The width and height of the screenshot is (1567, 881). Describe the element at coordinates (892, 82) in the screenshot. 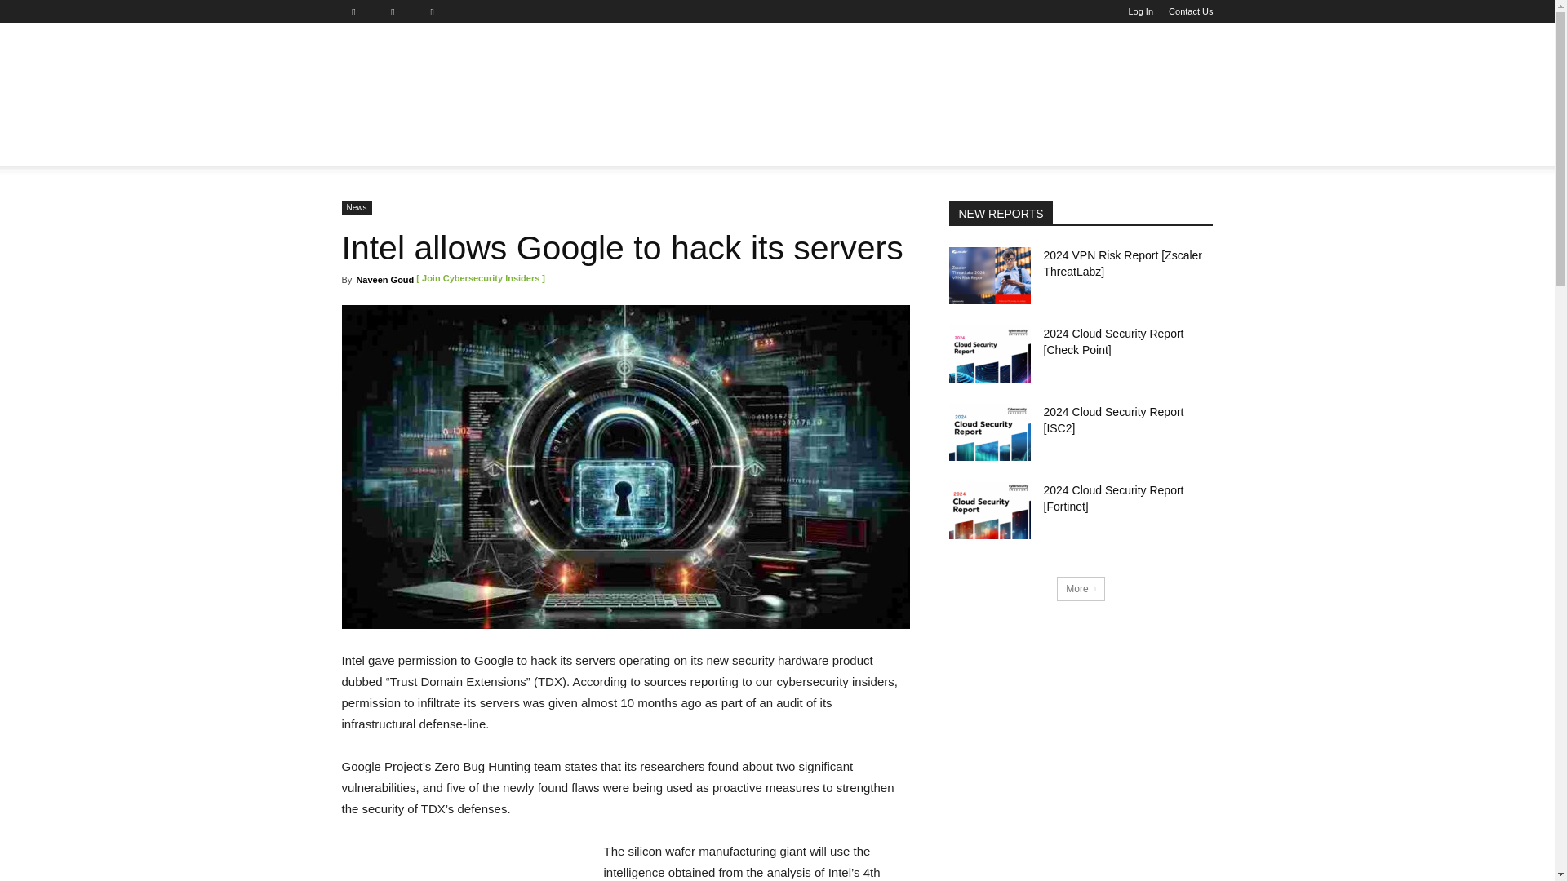

I see `Advertisement` at that location.